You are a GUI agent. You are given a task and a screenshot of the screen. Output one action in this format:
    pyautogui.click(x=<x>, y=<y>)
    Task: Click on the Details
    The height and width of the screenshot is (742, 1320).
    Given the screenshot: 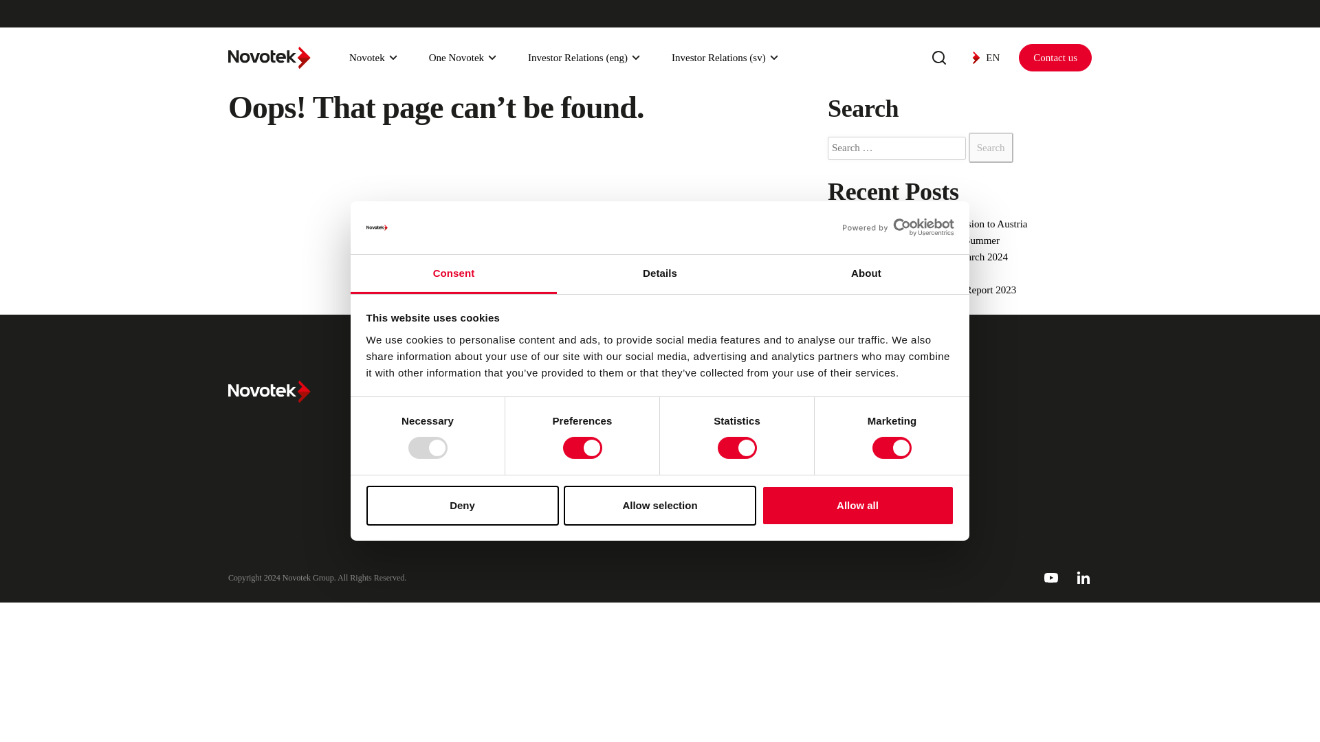 What is the action you would take?
    pyautogui.click(x=660, y=274)
    